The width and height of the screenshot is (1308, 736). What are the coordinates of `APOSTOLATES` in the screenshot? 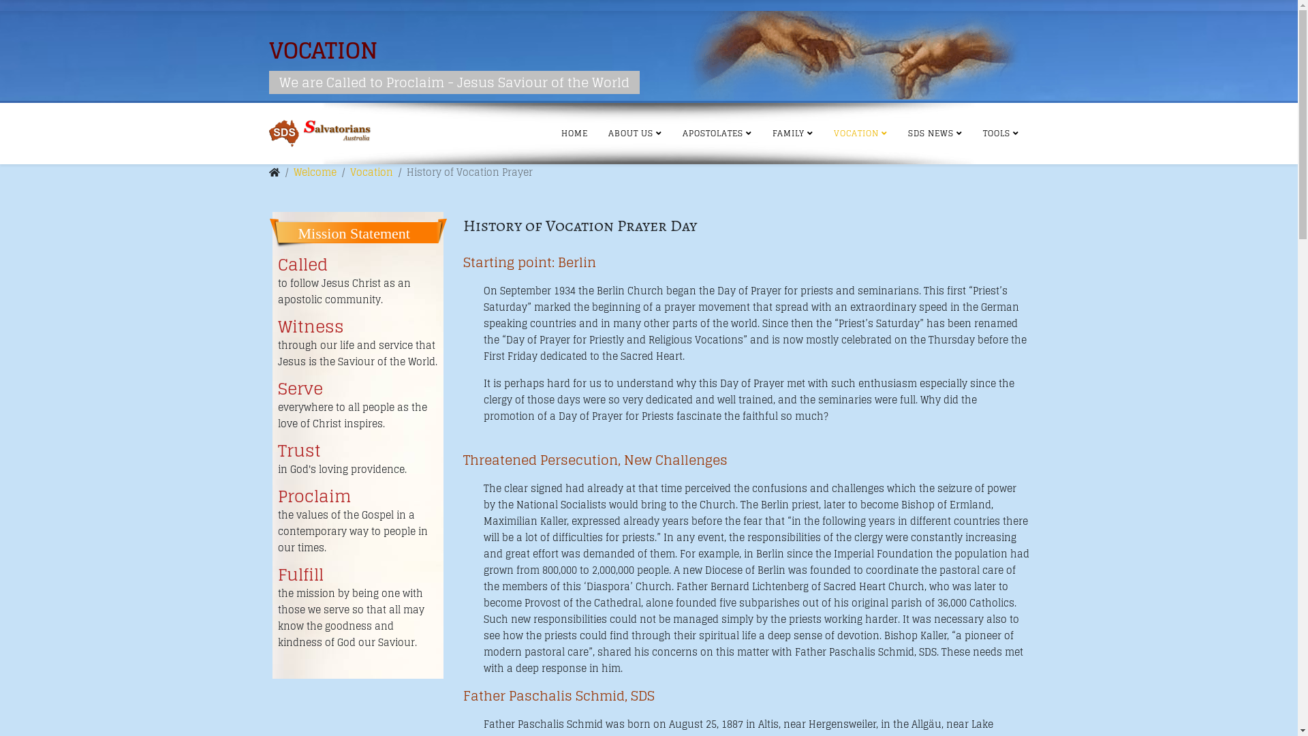 It's located at (717, 134).